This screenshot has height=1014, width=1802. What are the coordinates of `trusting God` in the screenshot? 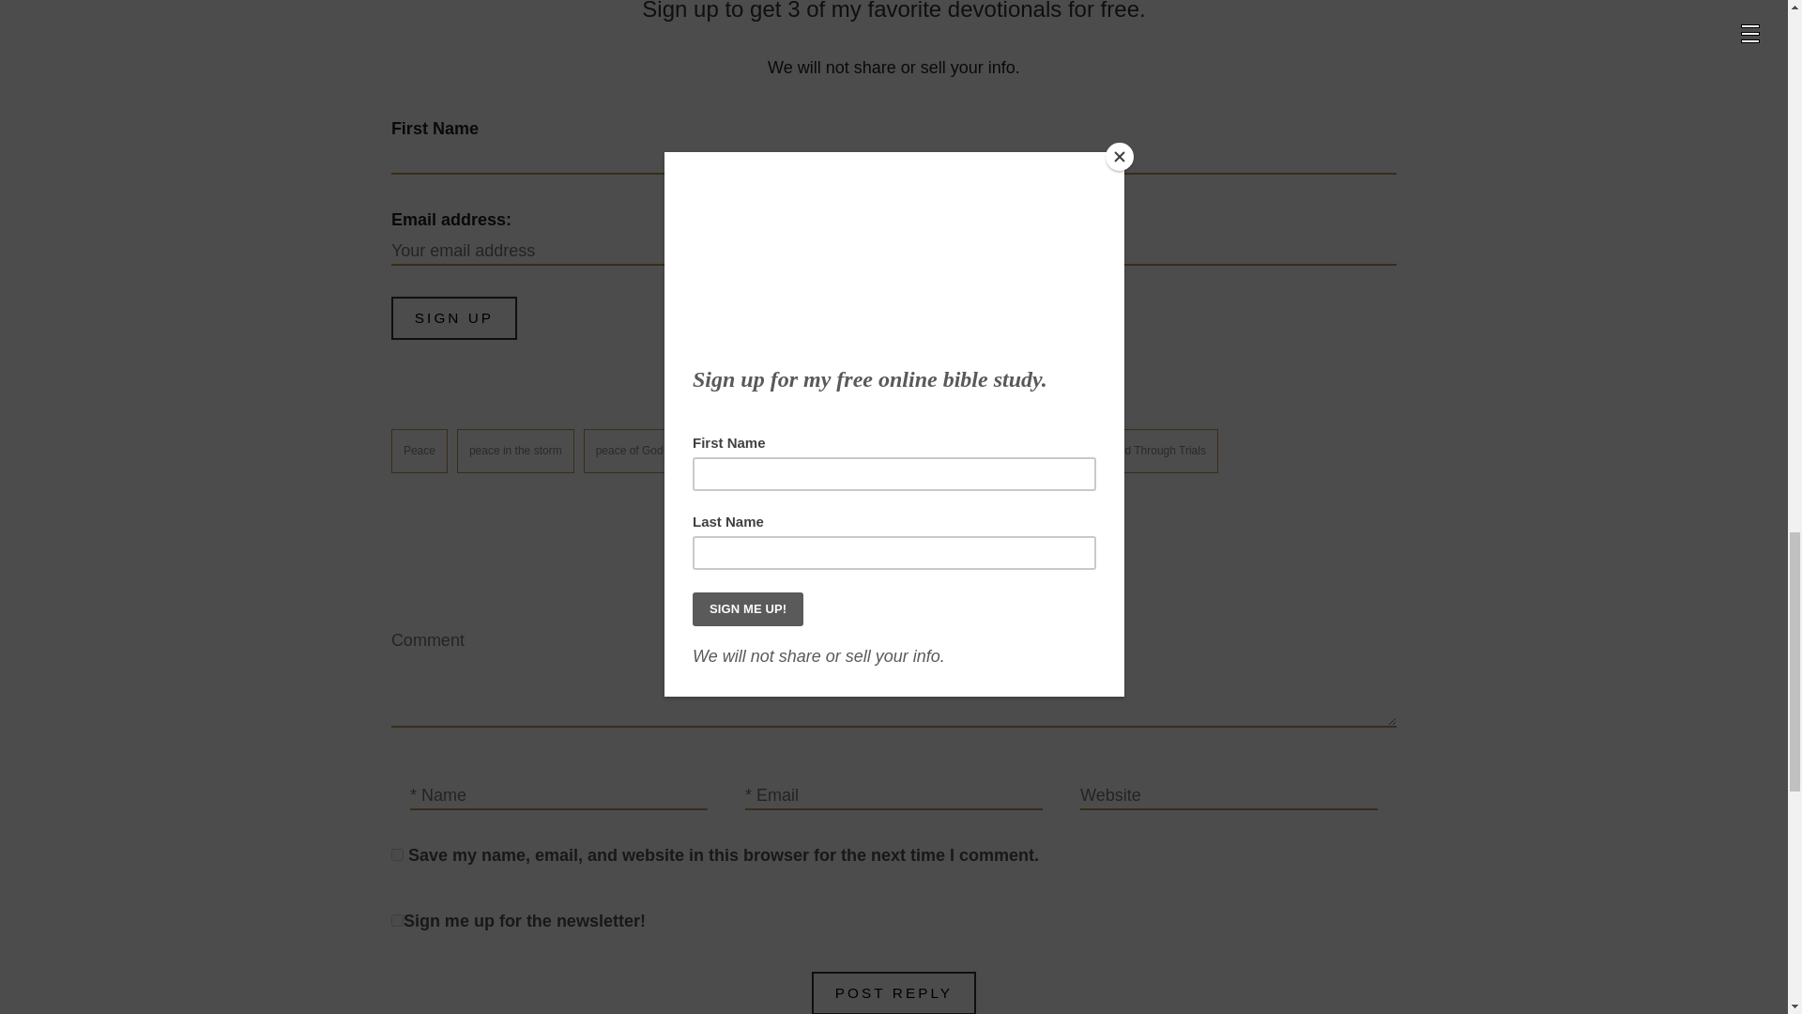 It's located at (727, 451).